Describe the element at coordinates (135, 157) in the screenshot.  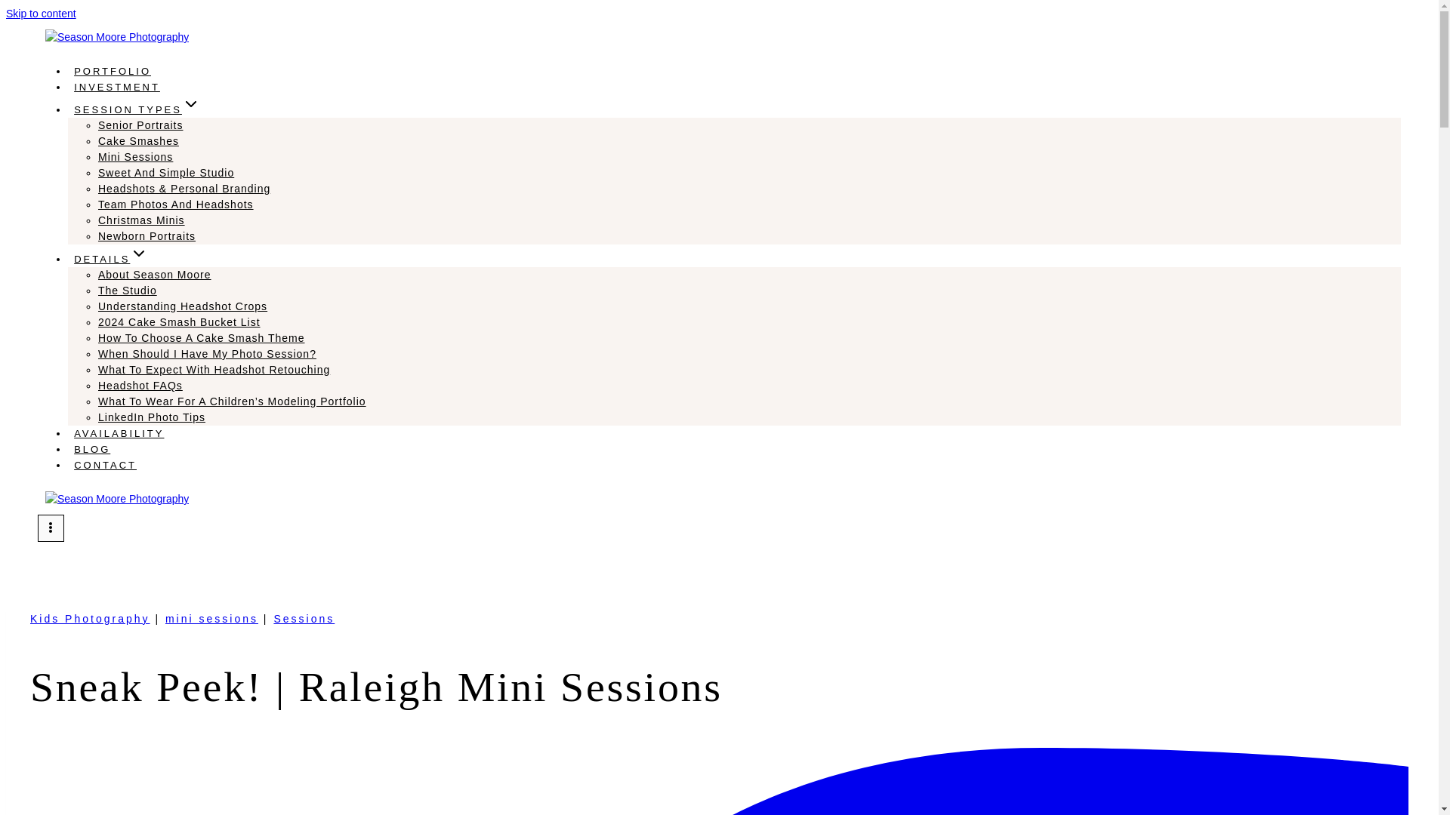
I see `Mini Sessions` at that location.